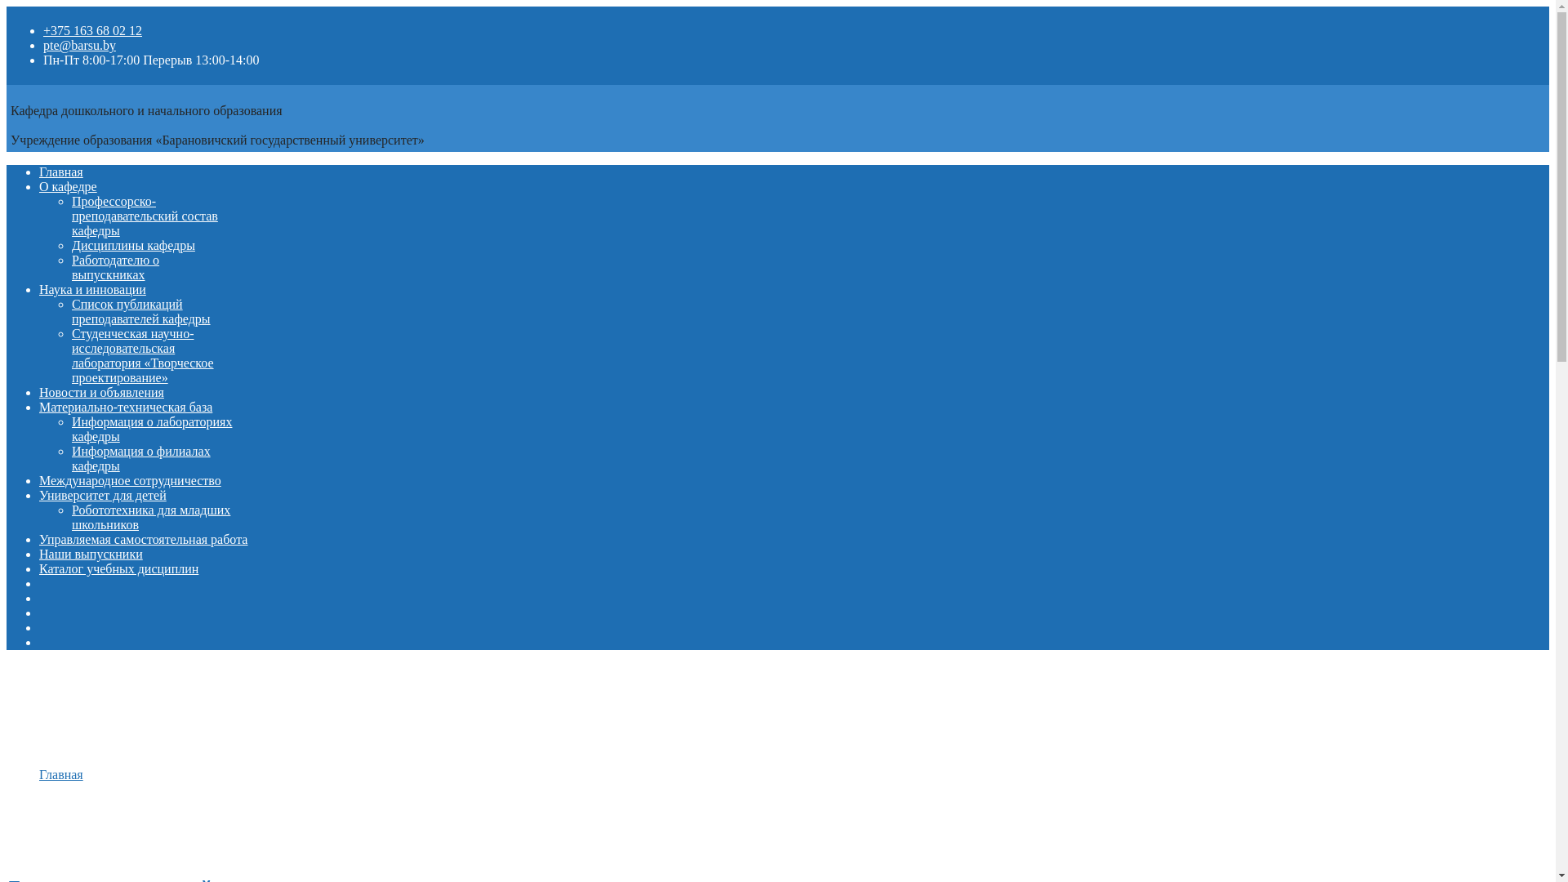 The image size is (1568, 882). What do you see at coordinates (93, 31) in the screenshot?
I see `+375 163 68 02 12` at bounding box center [93, 31].